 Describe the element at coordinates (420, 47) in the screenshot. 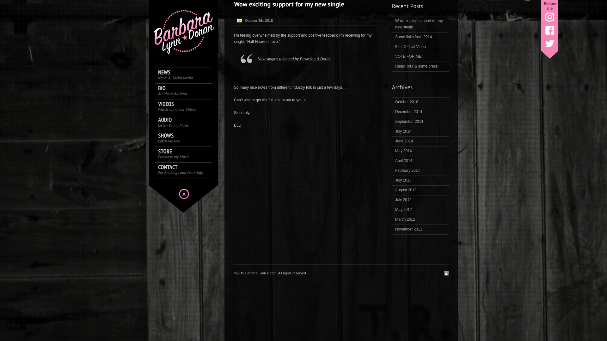

I see `First Official Video` at that location.